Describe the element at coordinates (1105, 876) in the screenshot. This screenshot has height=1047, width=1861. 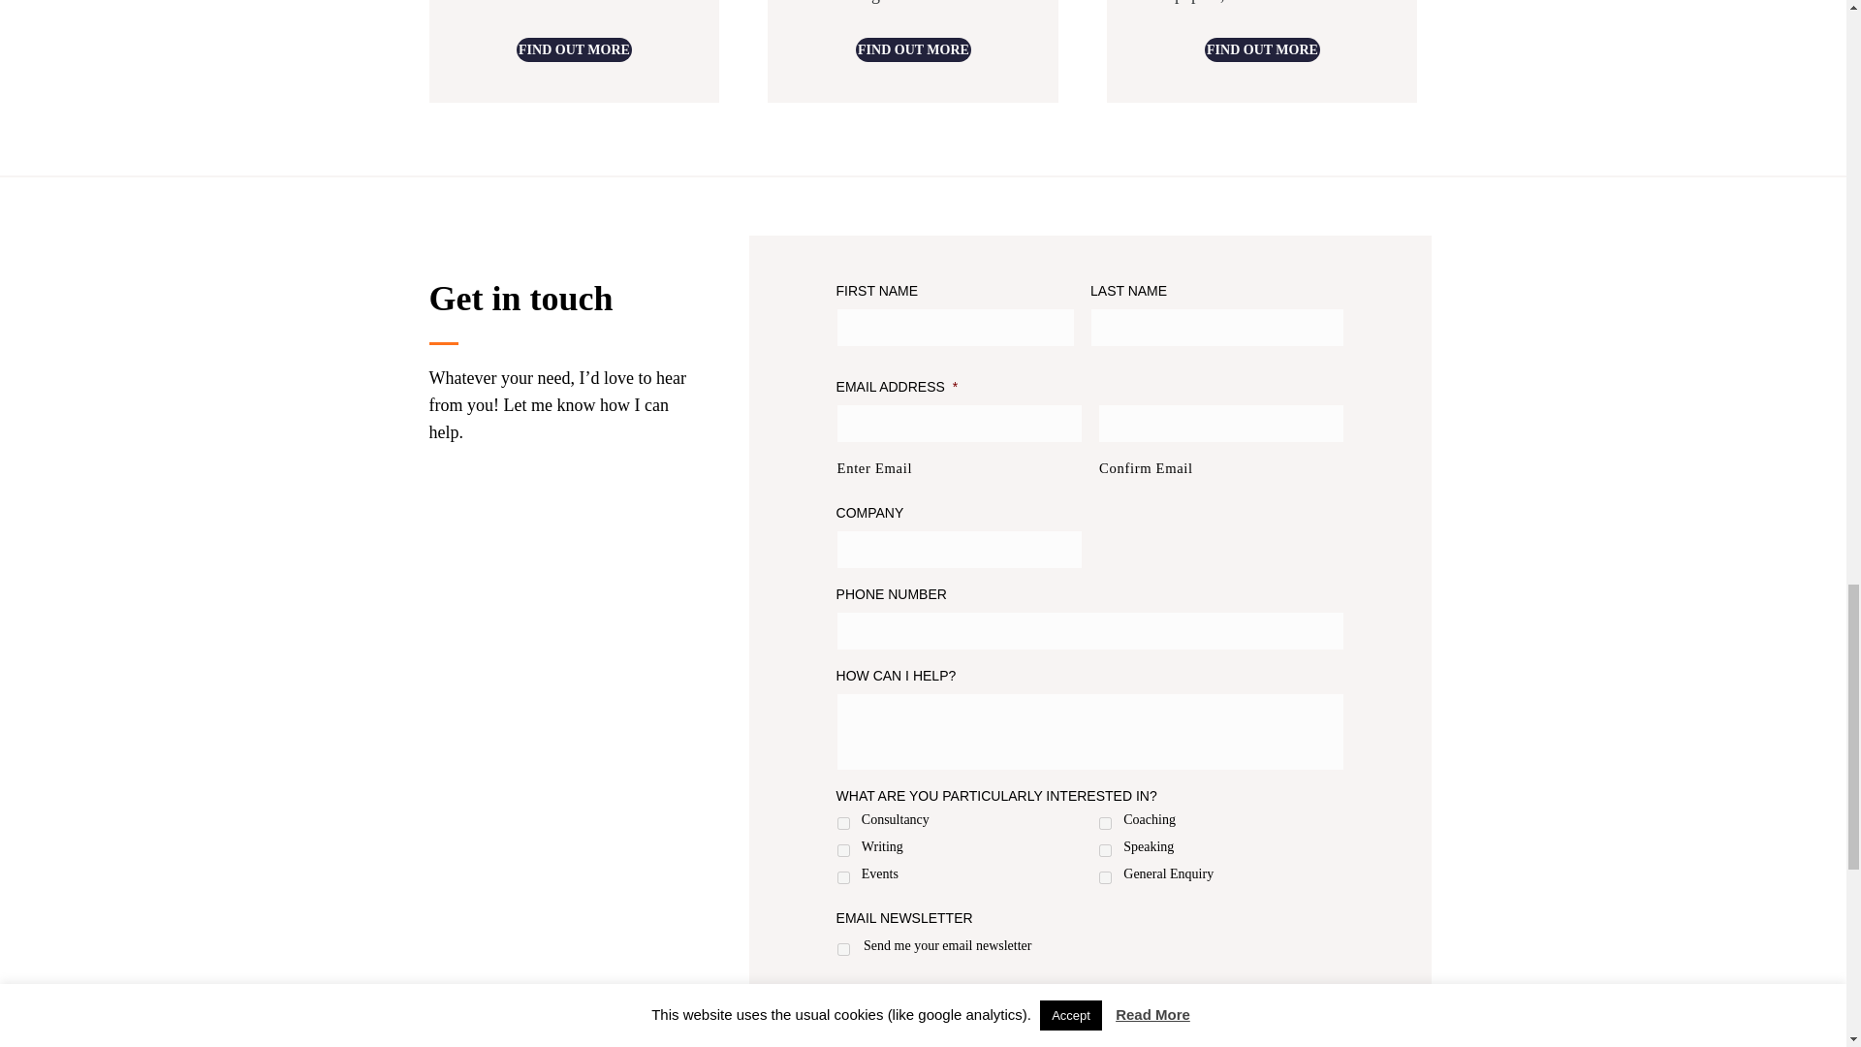
I see `General Enquiry` at that location.